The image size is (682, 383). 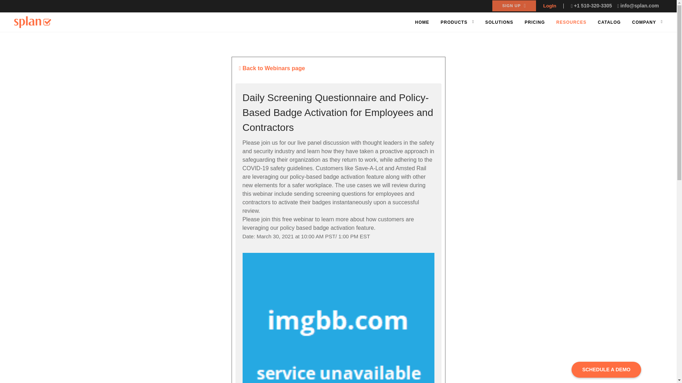 I want to click on SOLUTIONS, so click(x=499, y=23).